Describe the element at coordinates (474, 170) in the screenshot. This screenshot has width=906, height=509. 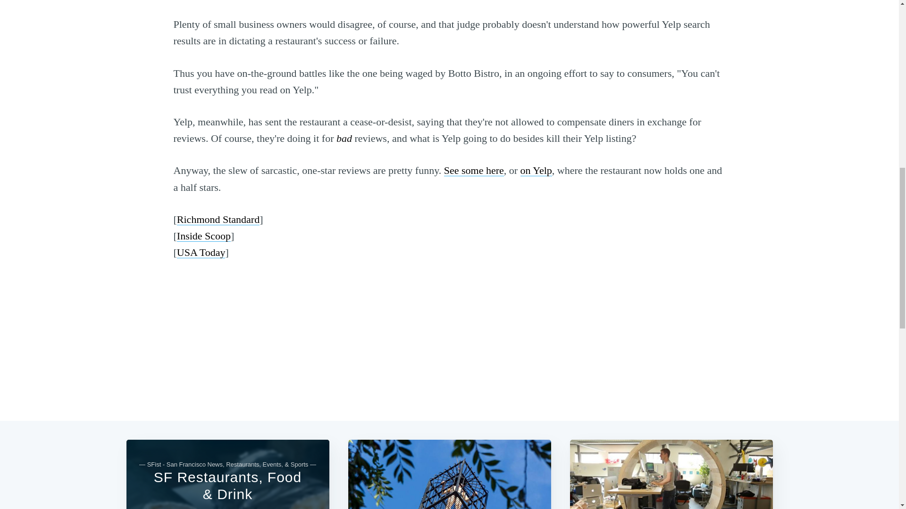
I see `See some here` at that location.